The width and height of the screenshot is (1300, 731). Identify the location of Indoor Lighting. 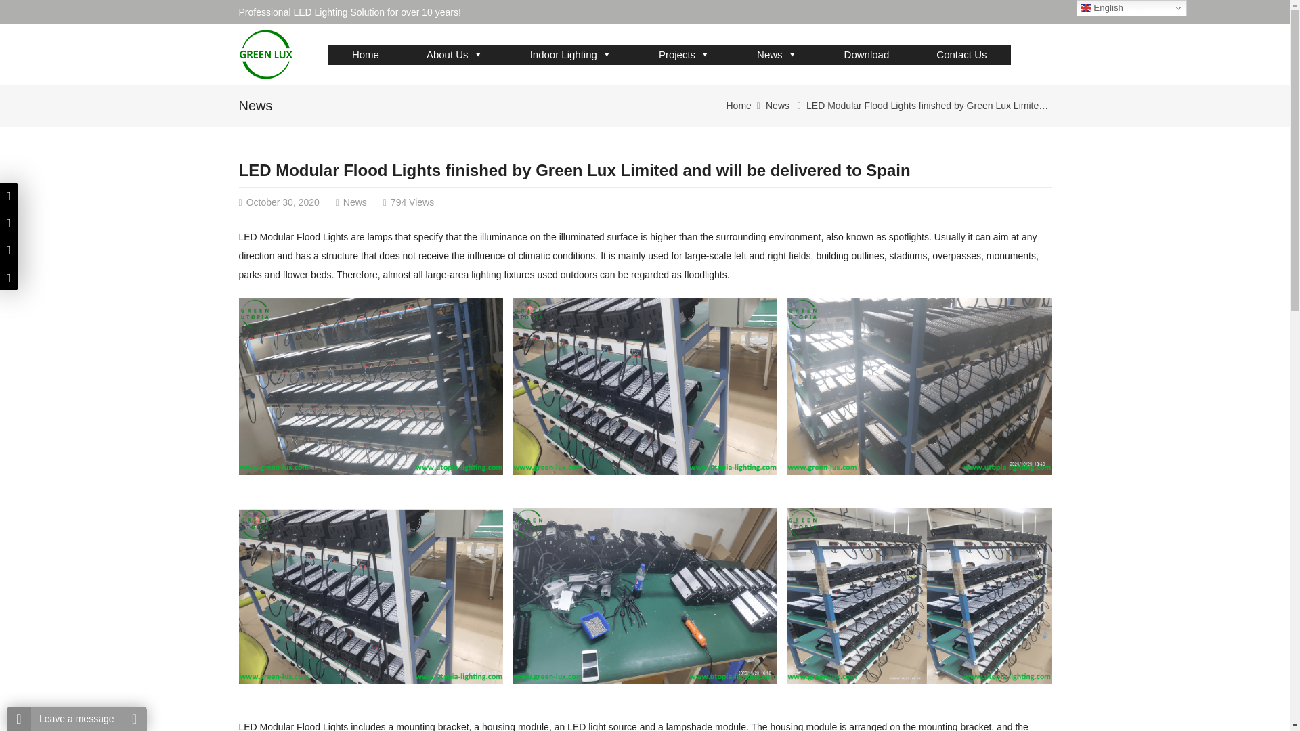
(571, 54).